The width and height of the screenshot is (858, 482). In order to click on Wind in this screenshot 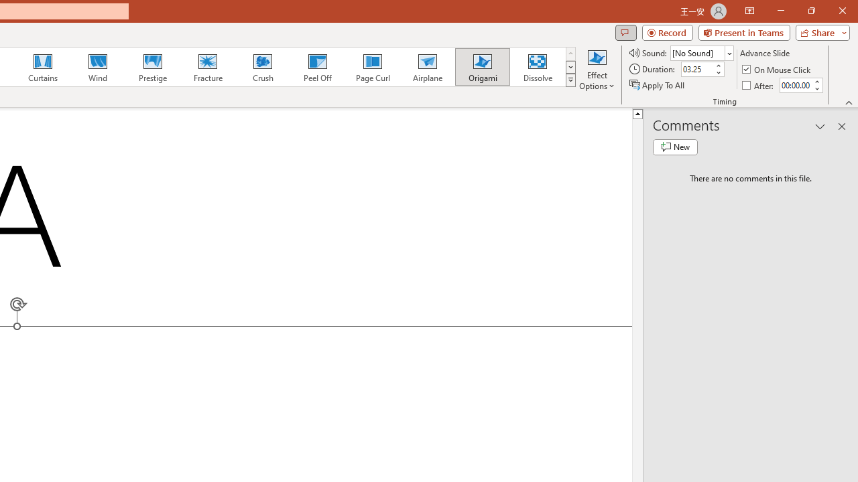, I will do `click(97, 67)`.